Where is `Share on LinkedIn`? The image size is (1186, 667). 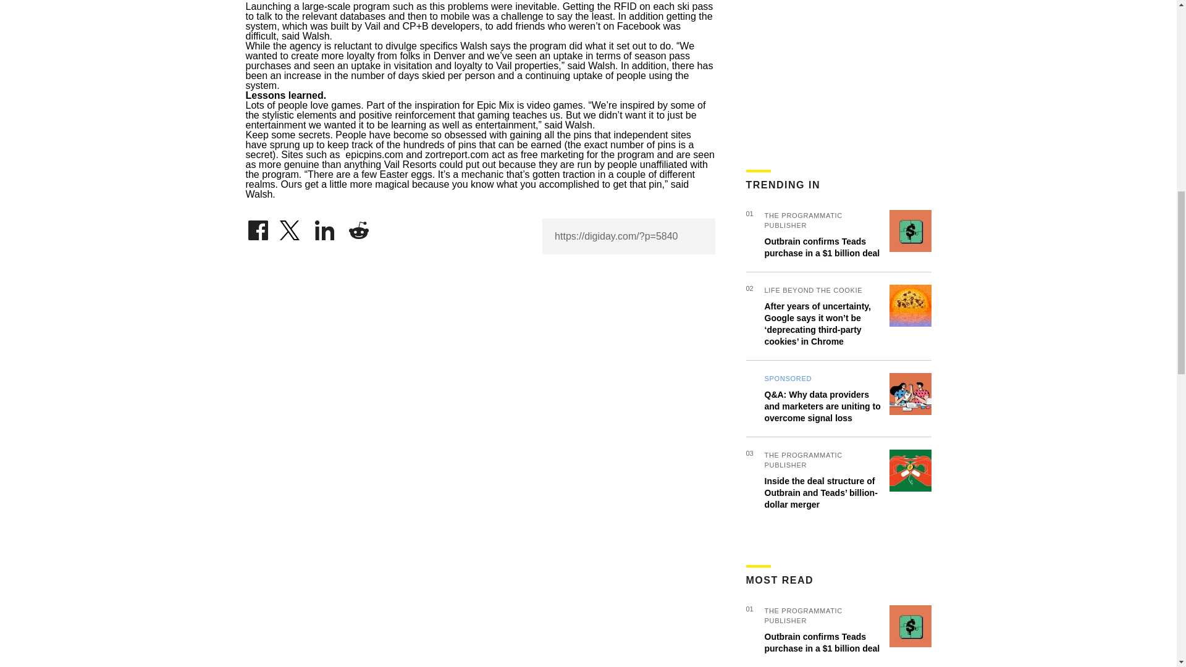 Share on LinkedIn is located at coordinates (325, 227).